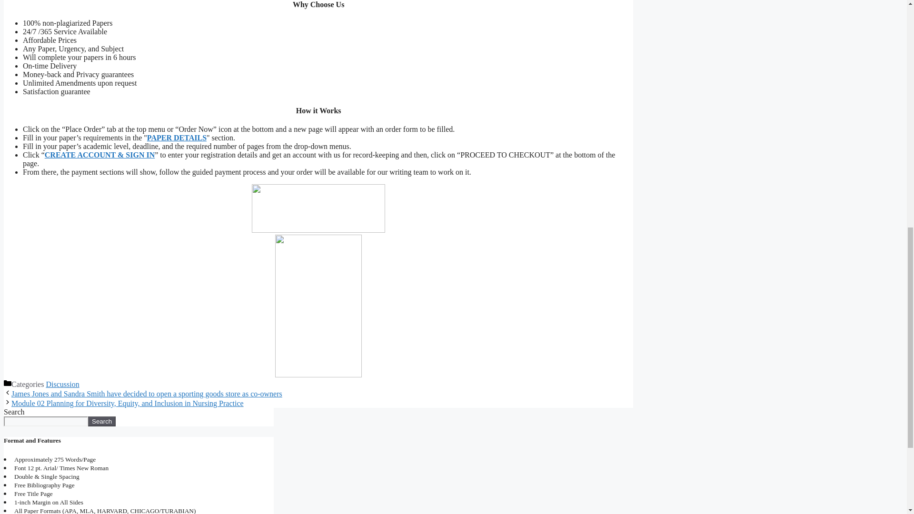  I want to click on PAPER DETAILS, so click(177, 138).